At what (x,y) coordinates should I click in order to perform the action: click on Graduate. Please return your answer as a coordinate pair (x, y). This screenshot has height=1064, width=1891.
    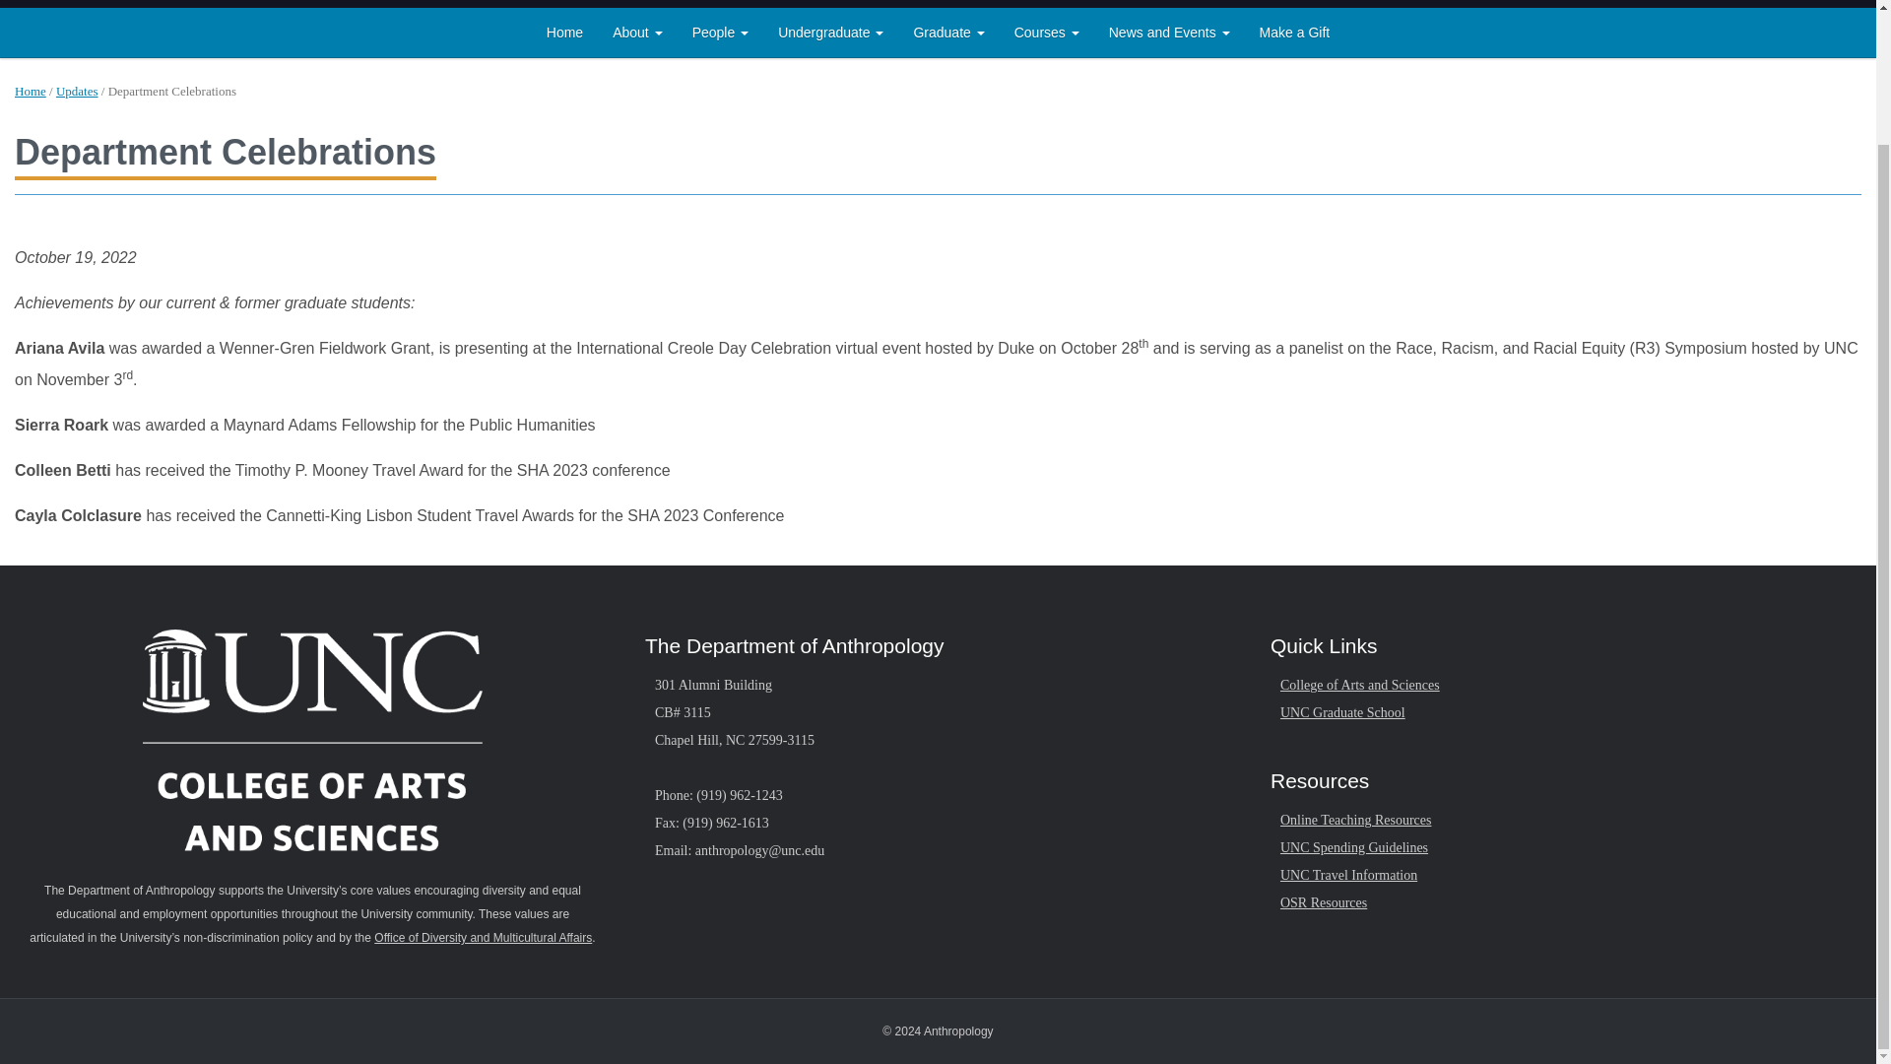
    Looking at the image, I should click on (947, 32).